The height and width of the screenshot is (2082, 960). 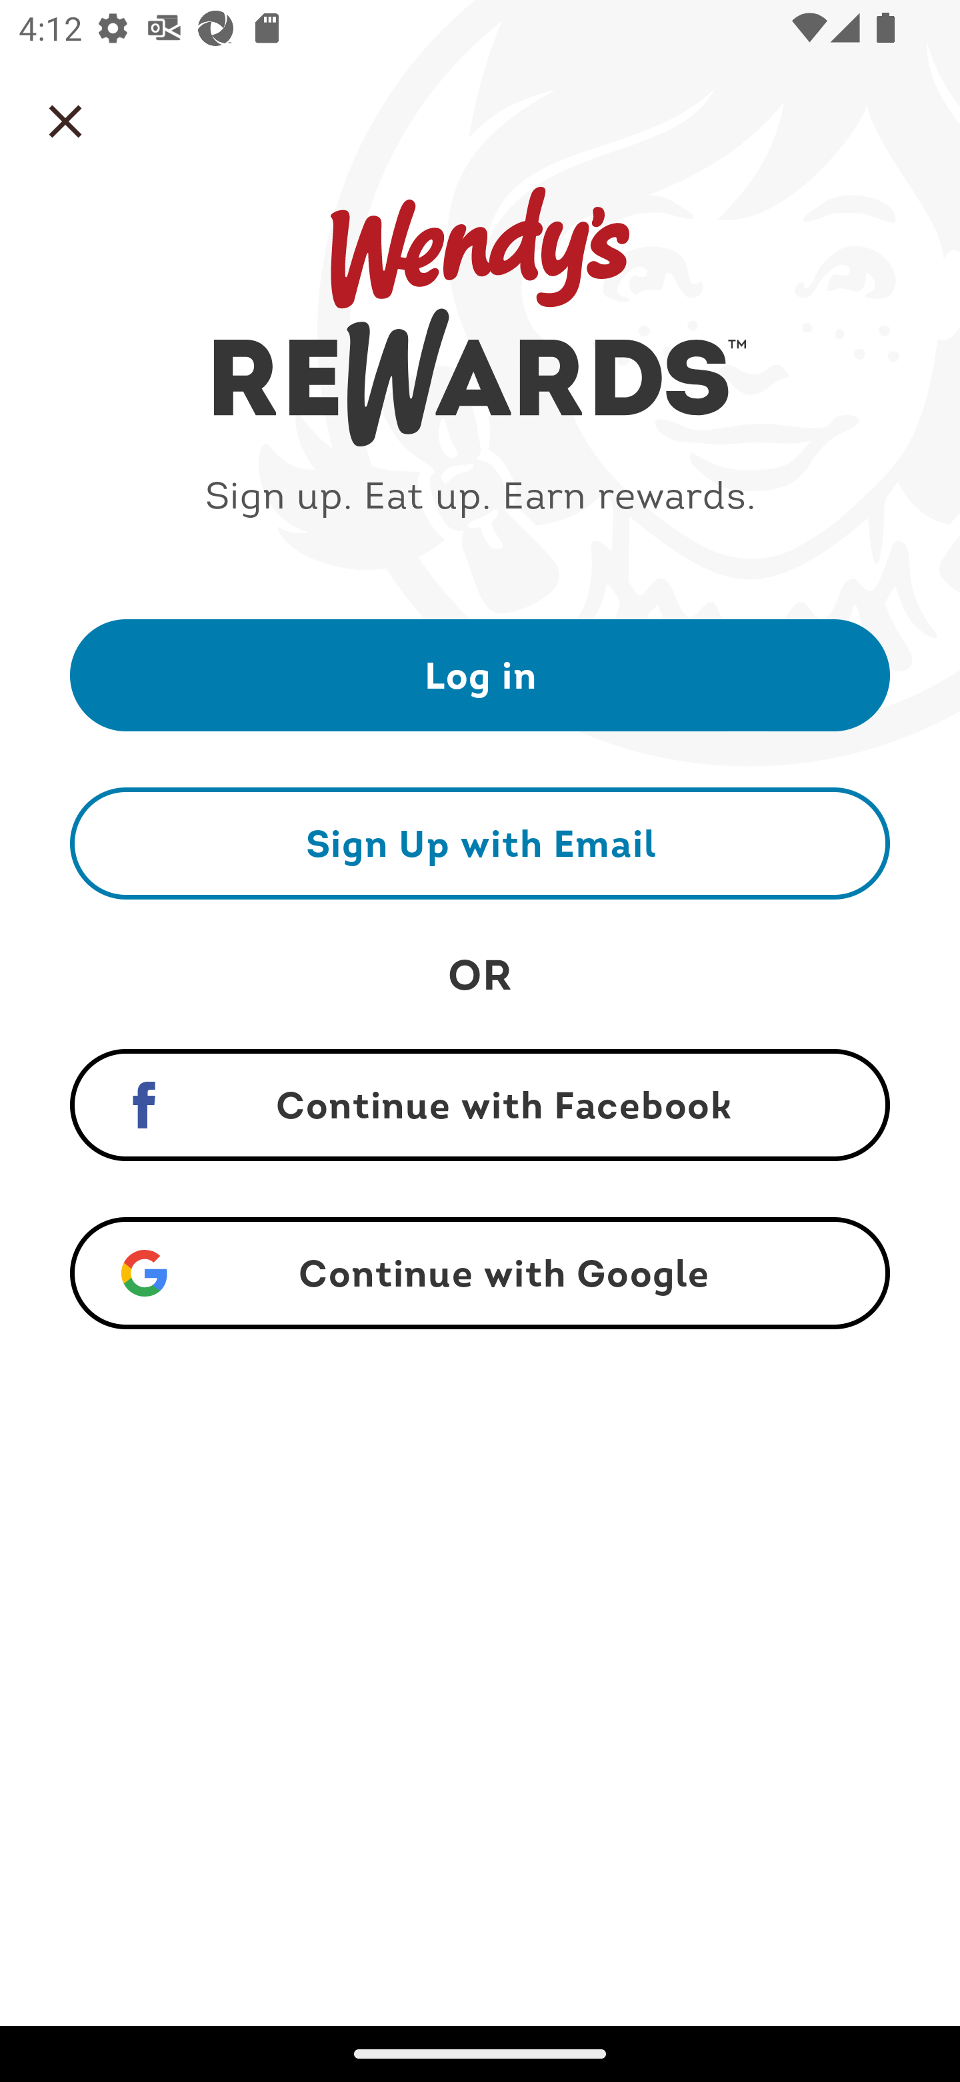 I want to click on Sign Up with Email, so click(x=480, y=843).